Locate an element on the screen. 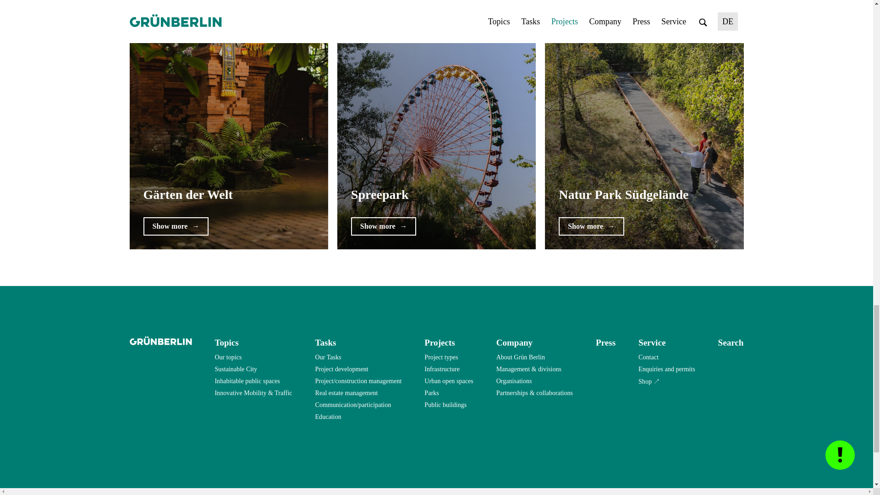 The height and width of the screenshot is (495, 880). Real estate management is located at coordinates (346, 393).